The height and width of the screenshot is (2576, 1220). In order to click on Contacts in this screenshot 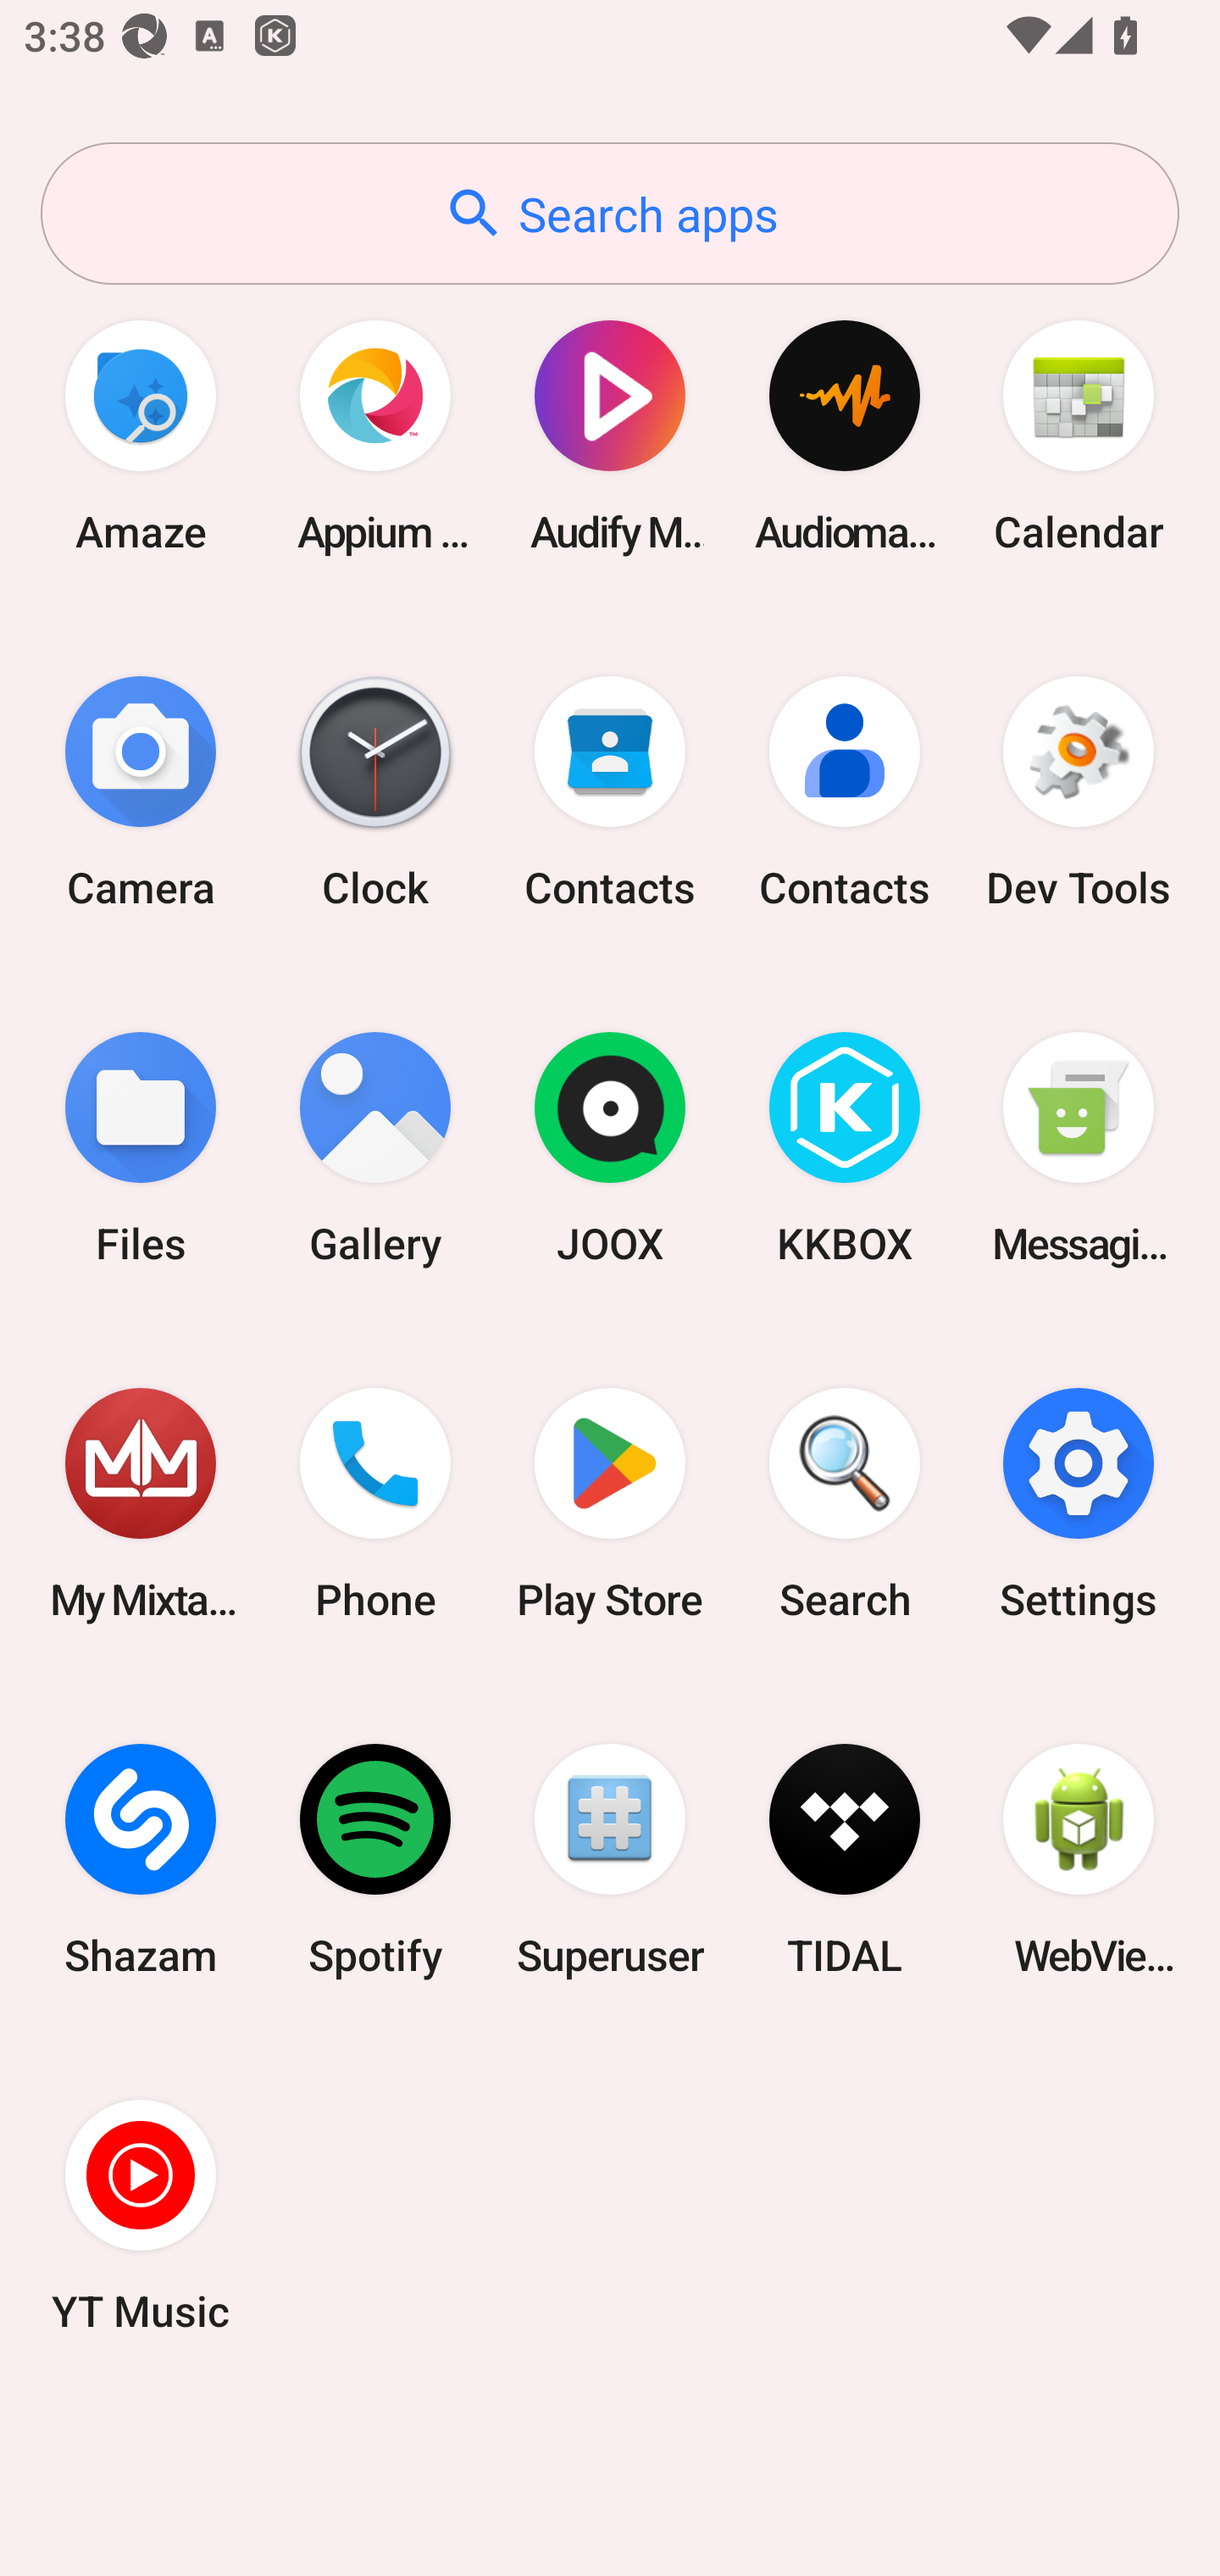, I will do `click(610, 791)`.